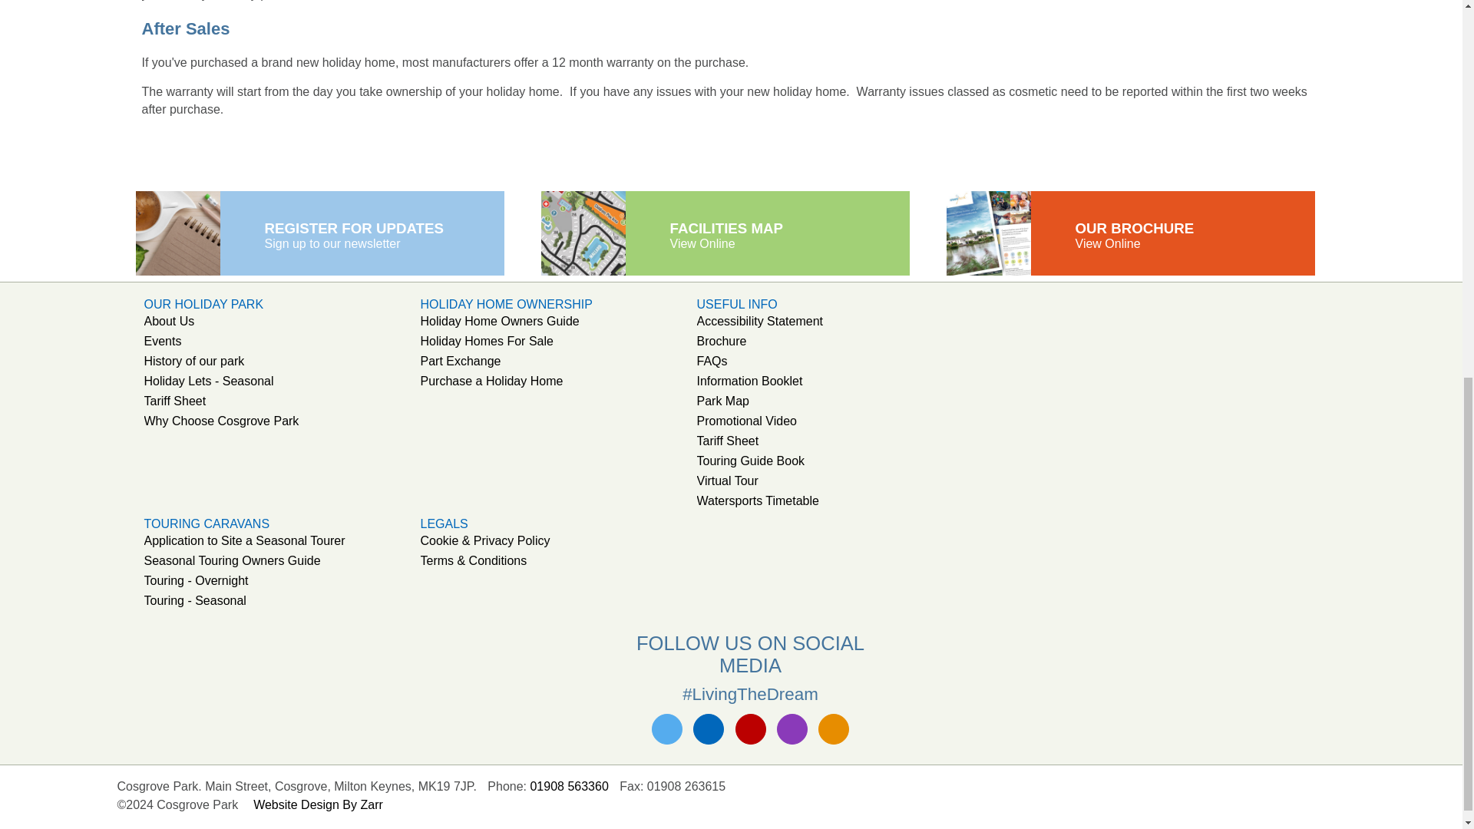  I want to click on Accessibility Statement, so click(760, 321).